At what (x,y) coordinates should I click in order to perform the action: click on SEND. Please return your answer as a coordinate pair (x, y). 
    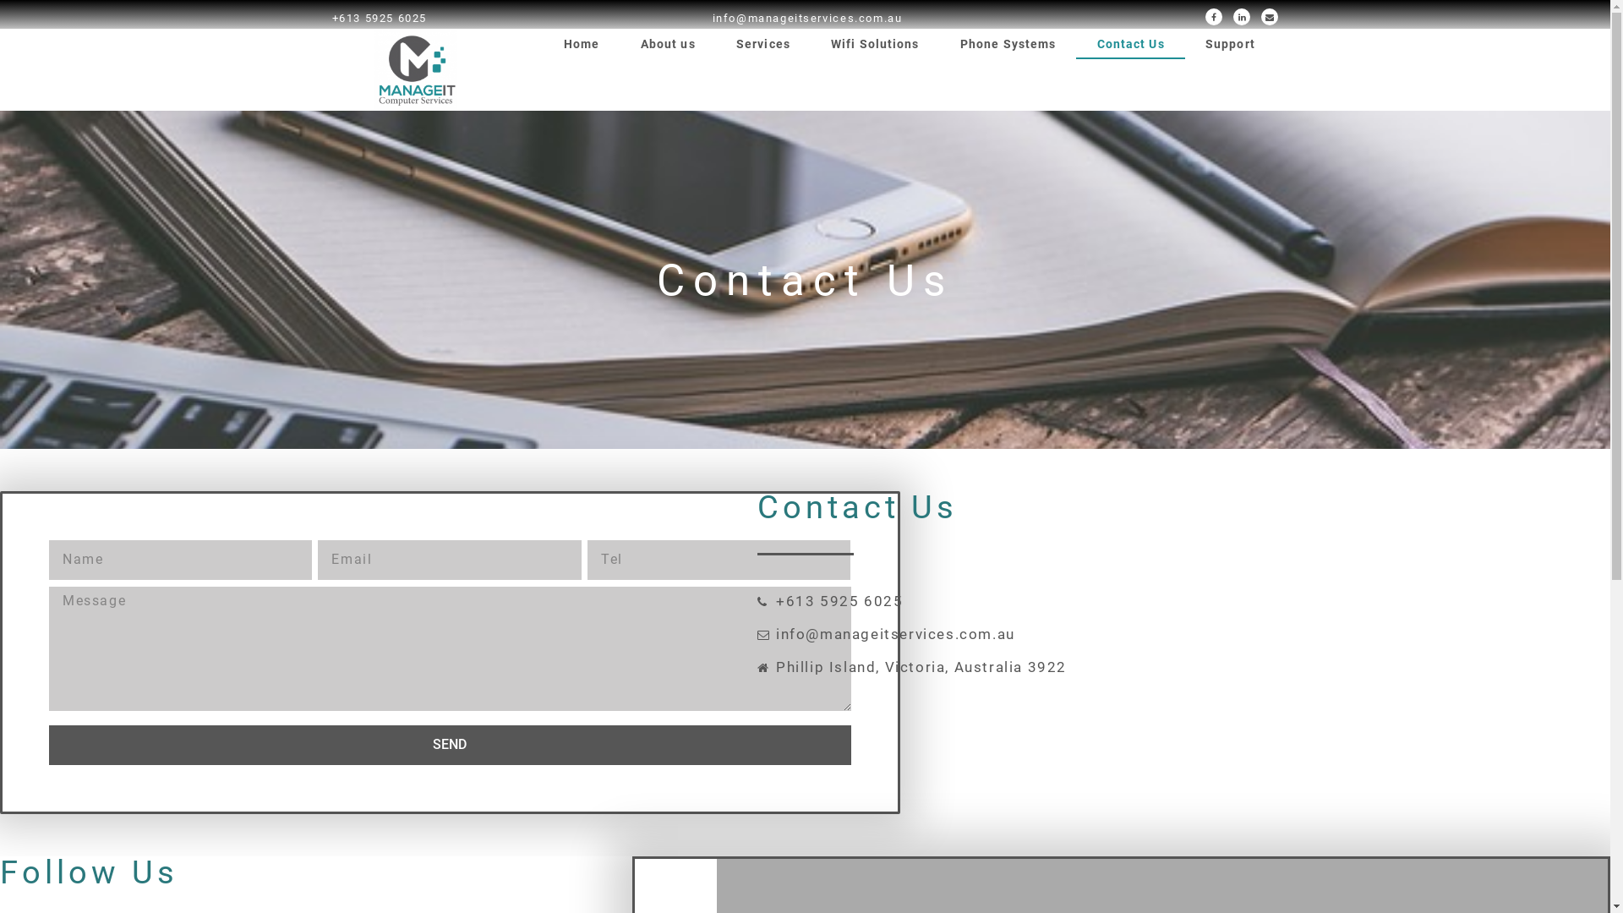
    Looking at the image, I should click on (450, 745).